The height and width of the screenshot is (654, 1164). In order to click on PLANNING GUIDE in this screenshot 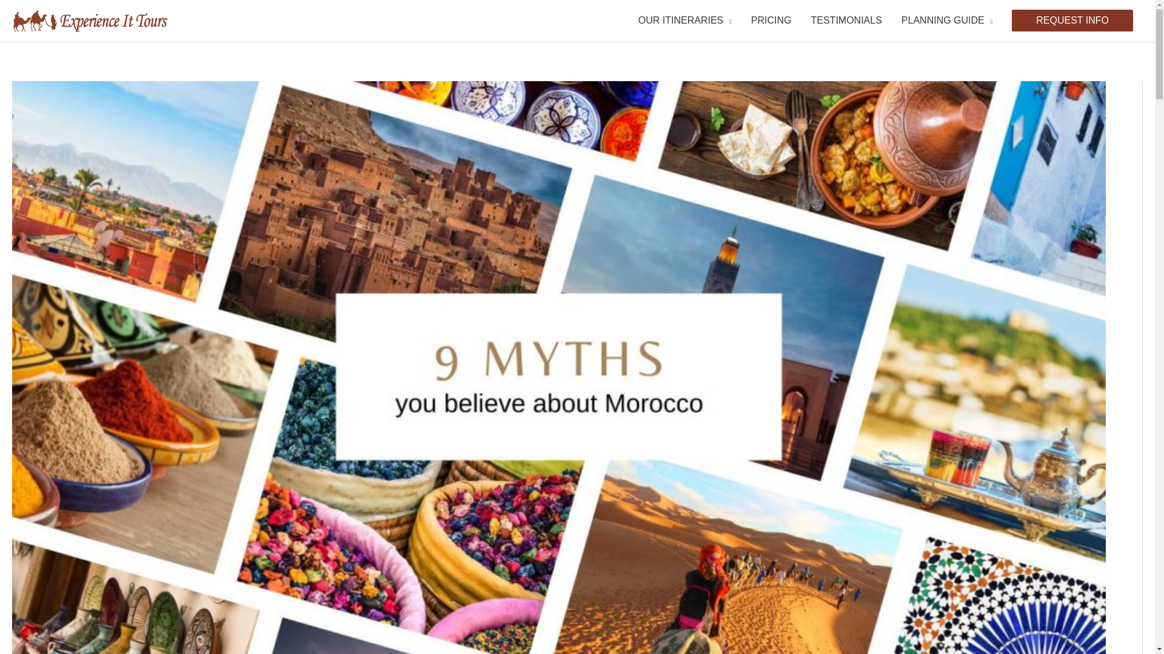, I will do `click(947, 21)`.